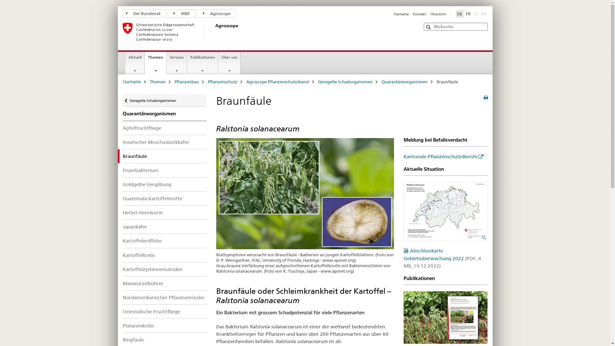 The height and width of the screenshot is (346, 615). What do you see at coordinates (468, 14) in the screenshot?
I see `FR` at bounding box center [468, 14].